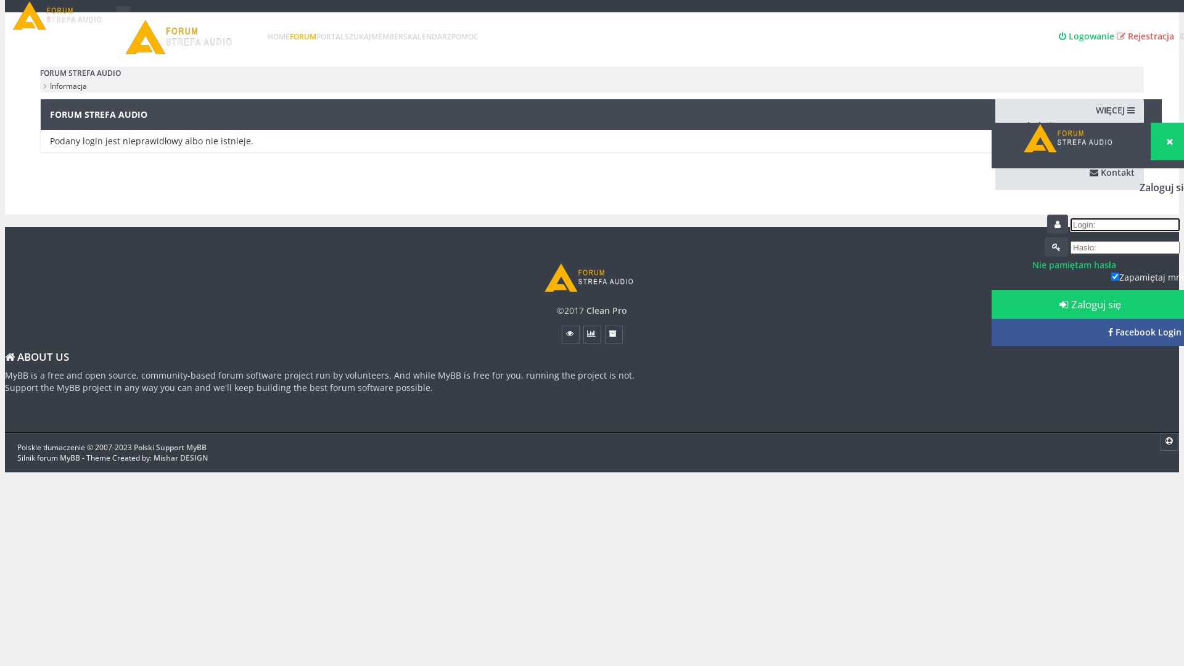 The width and height of the screenshot is (1184, 666). I want to click on FORUM STREFA AUDIO, so click(592, 277).